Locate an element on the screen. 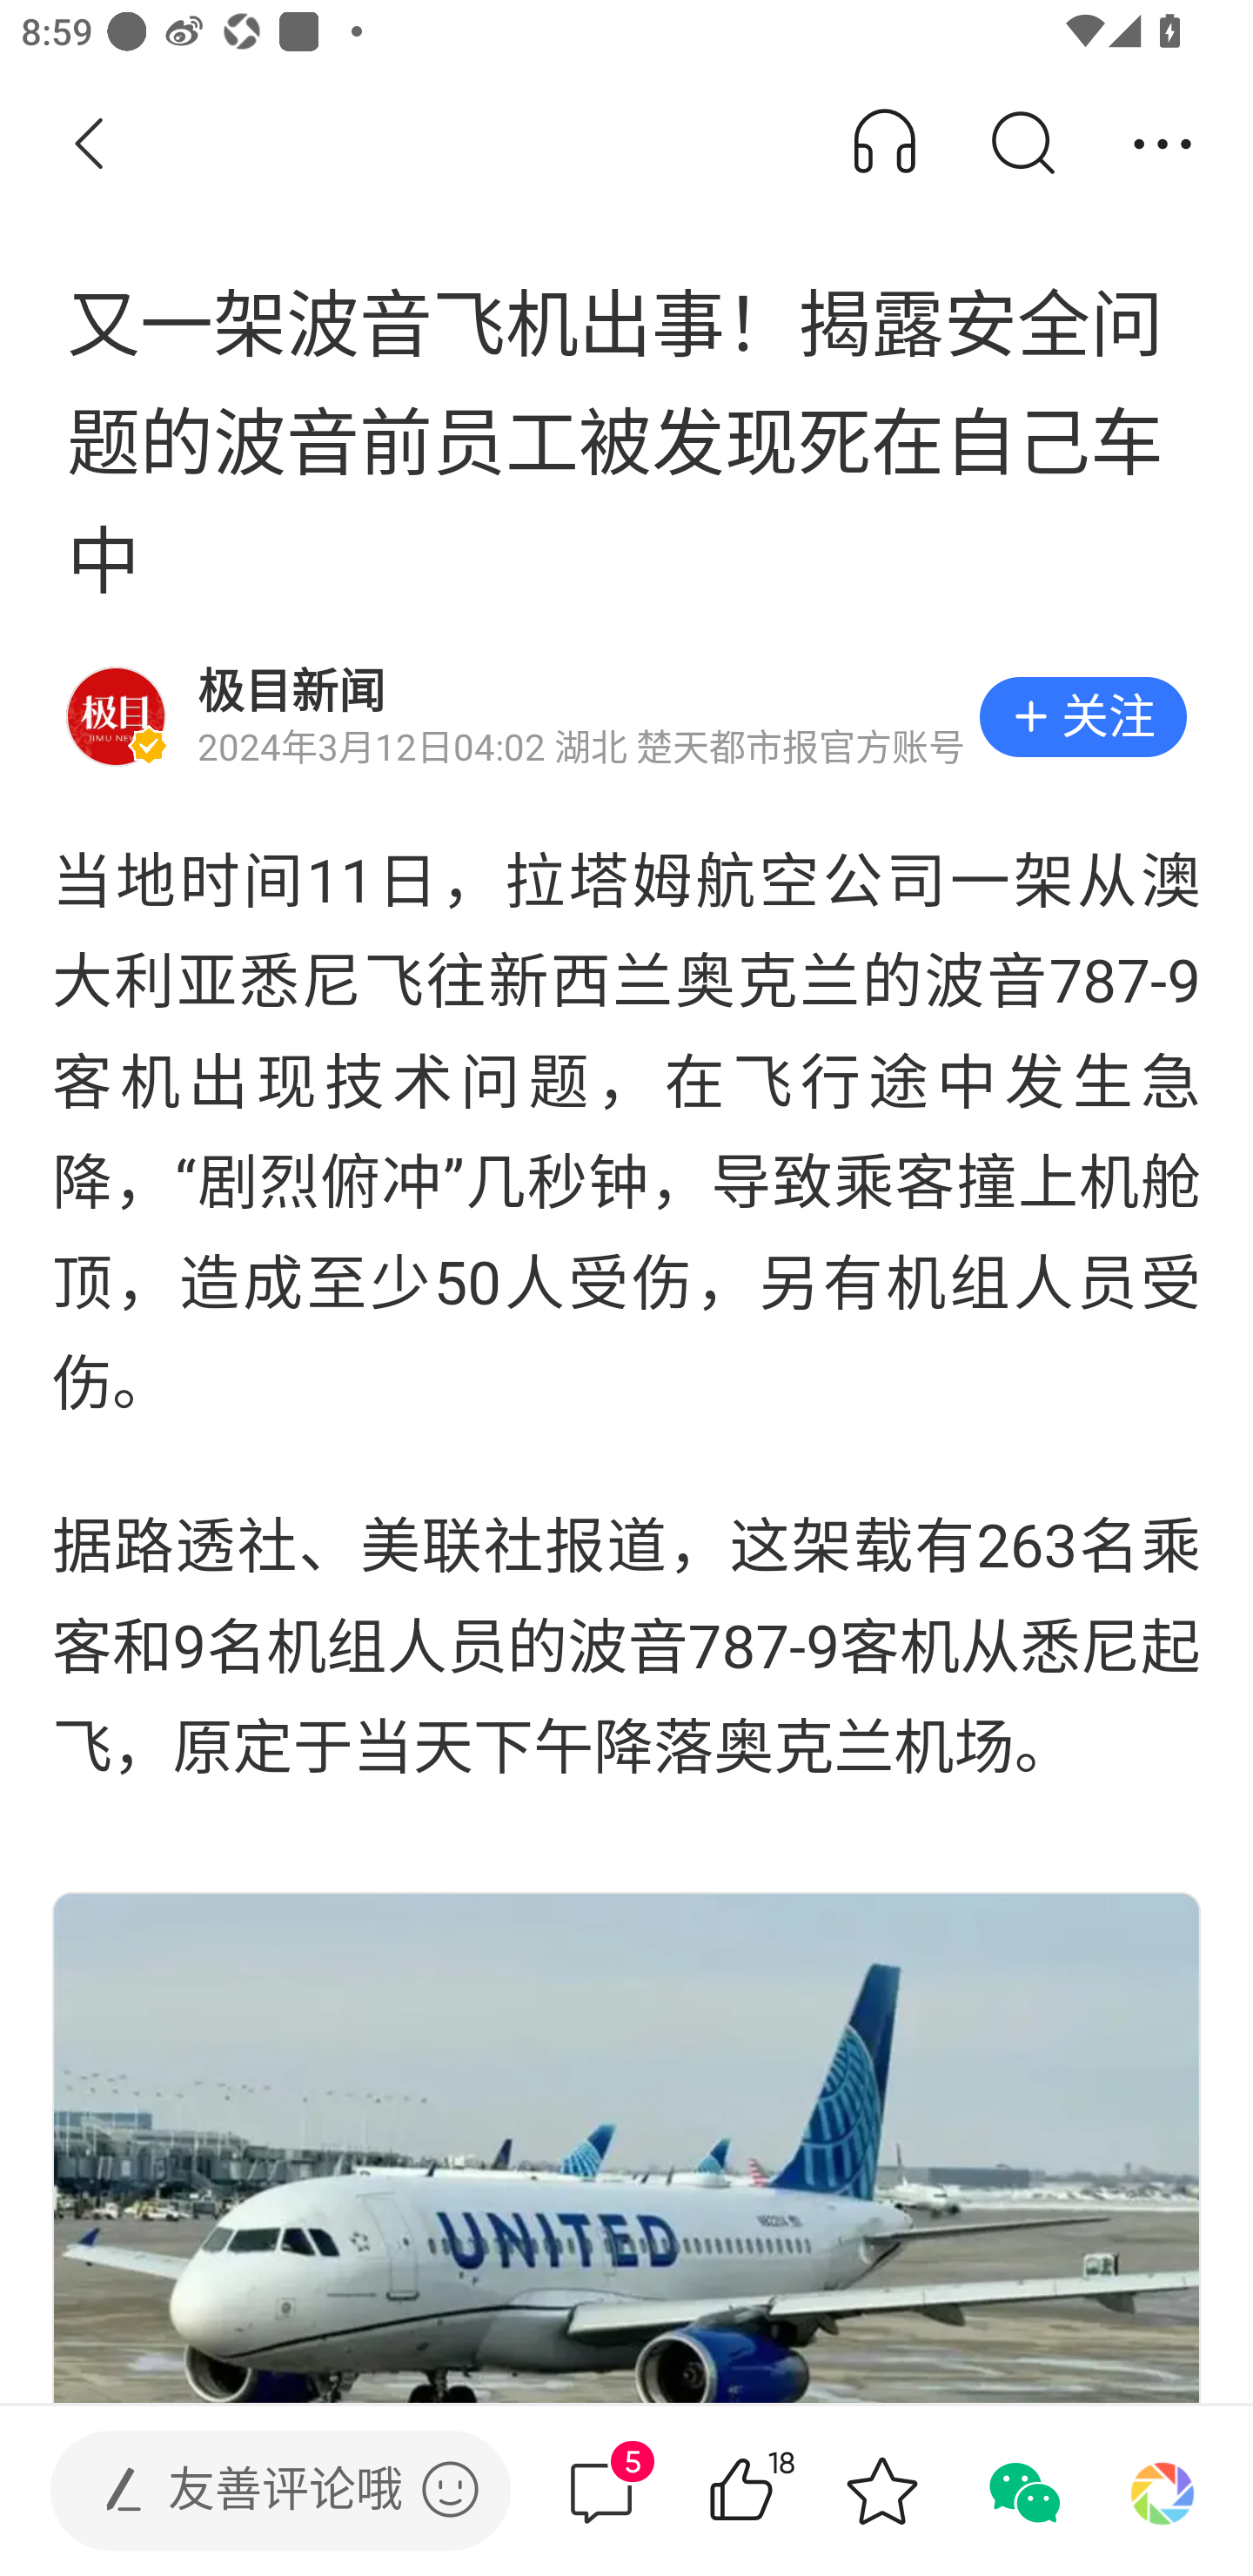 The image size is (1253, 2576). 5评论  5 评论 is located at coordinates (601, 2491).